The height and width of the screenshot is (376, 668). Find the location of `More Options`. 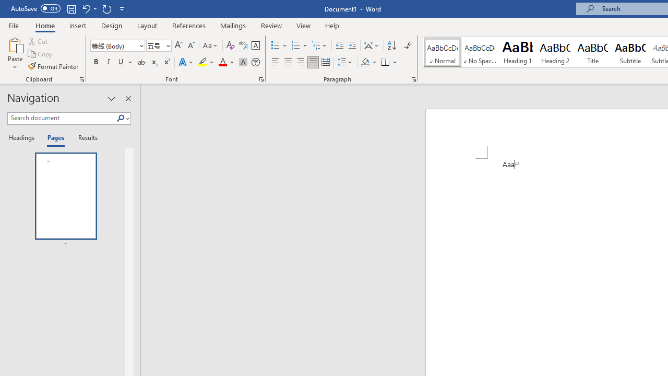

More Options is located at coordinates (396, 63).